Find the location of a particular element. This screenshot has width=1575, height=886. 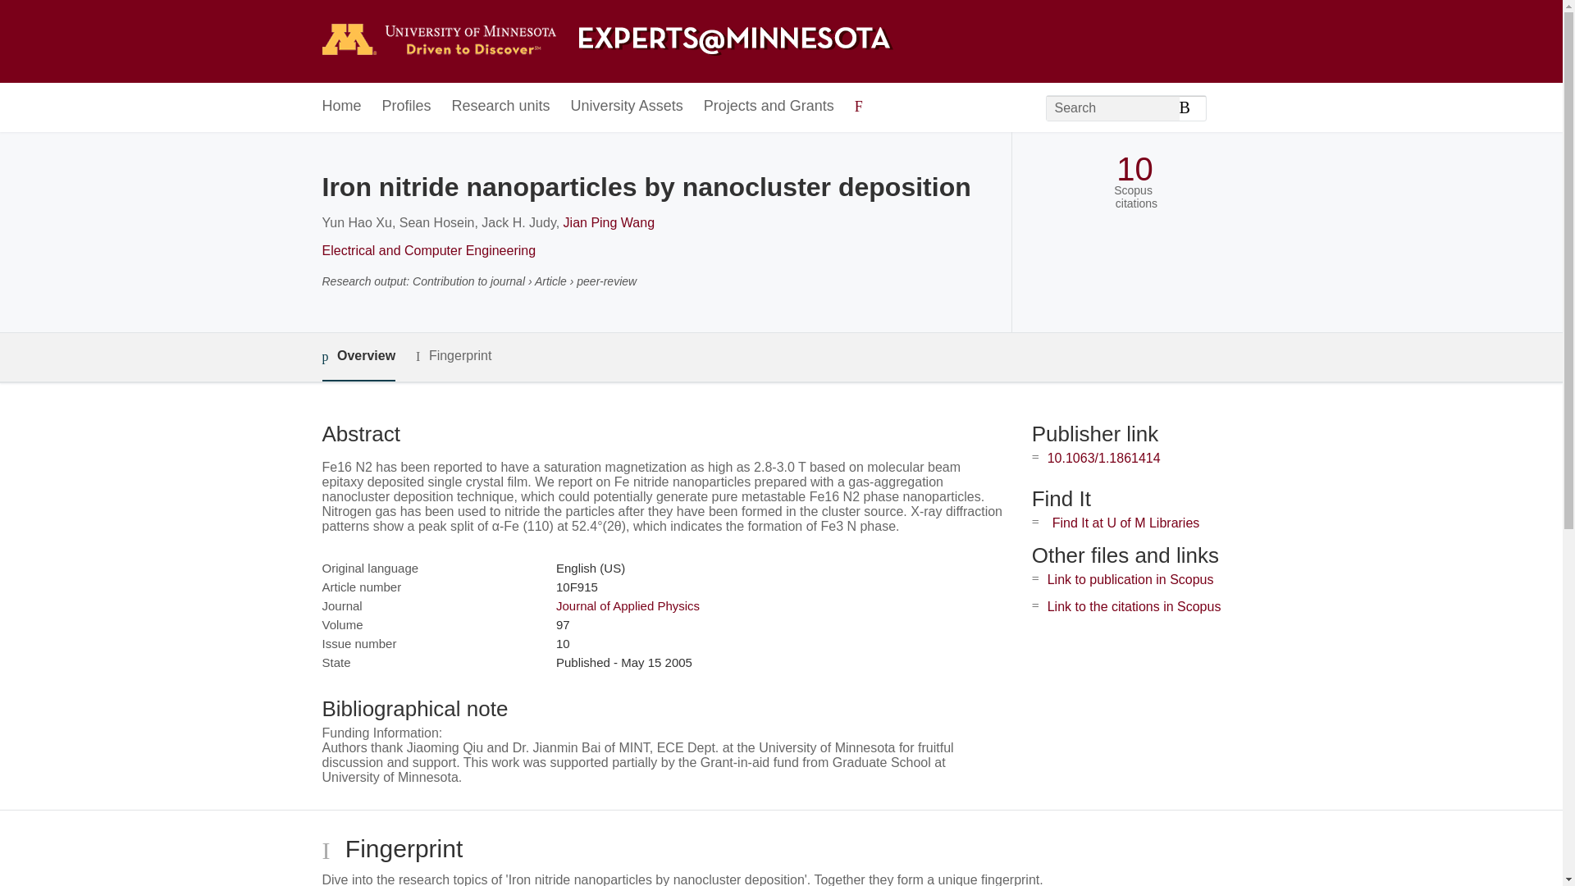

Profiles is located at coordinates (407, 107).